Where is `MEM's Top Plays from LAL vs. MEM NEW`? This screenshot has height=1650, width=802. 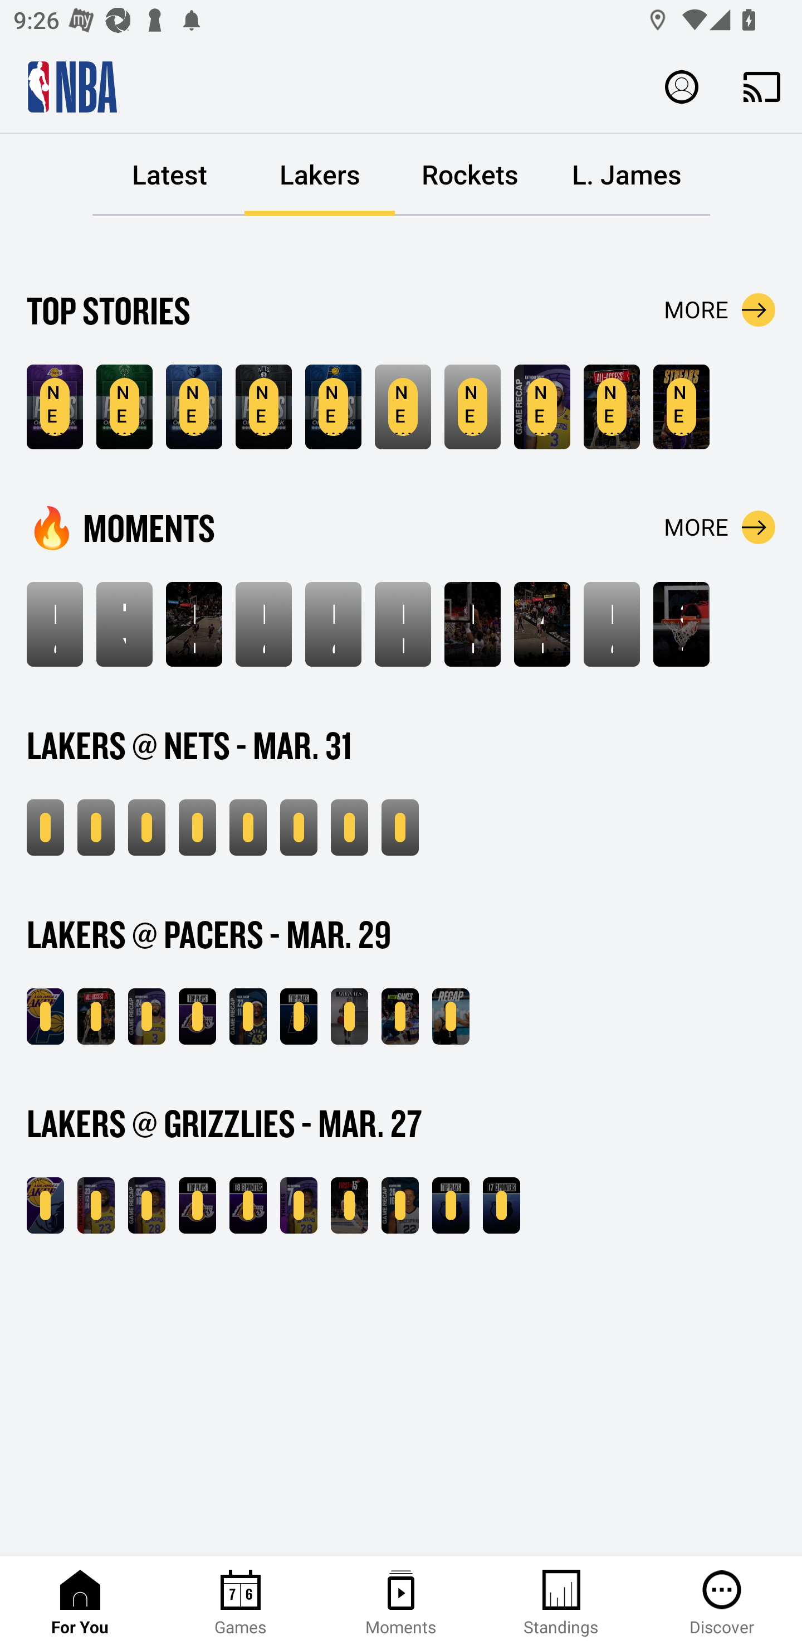 MEM's Top Plays from LAL vs. MEM NEW is located at coordinates (451, 1206).